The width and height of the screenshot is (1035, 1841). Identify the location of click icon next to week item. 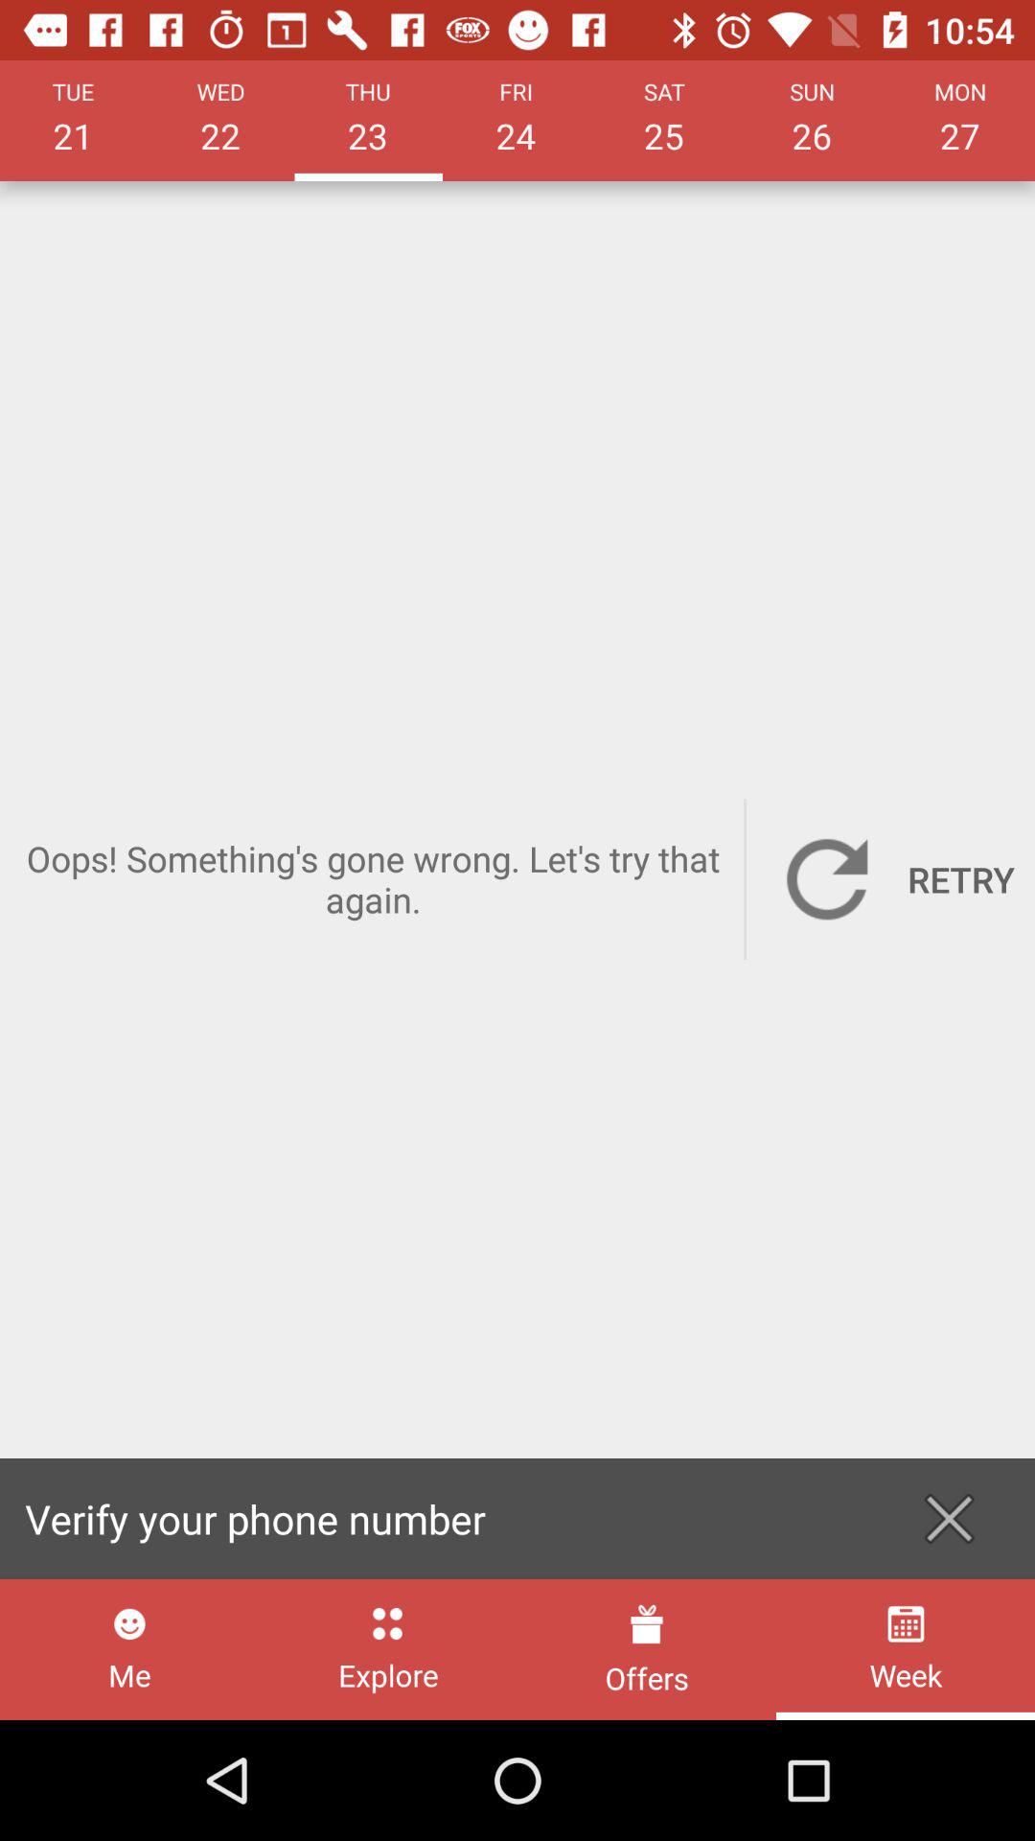
(646, 1649).